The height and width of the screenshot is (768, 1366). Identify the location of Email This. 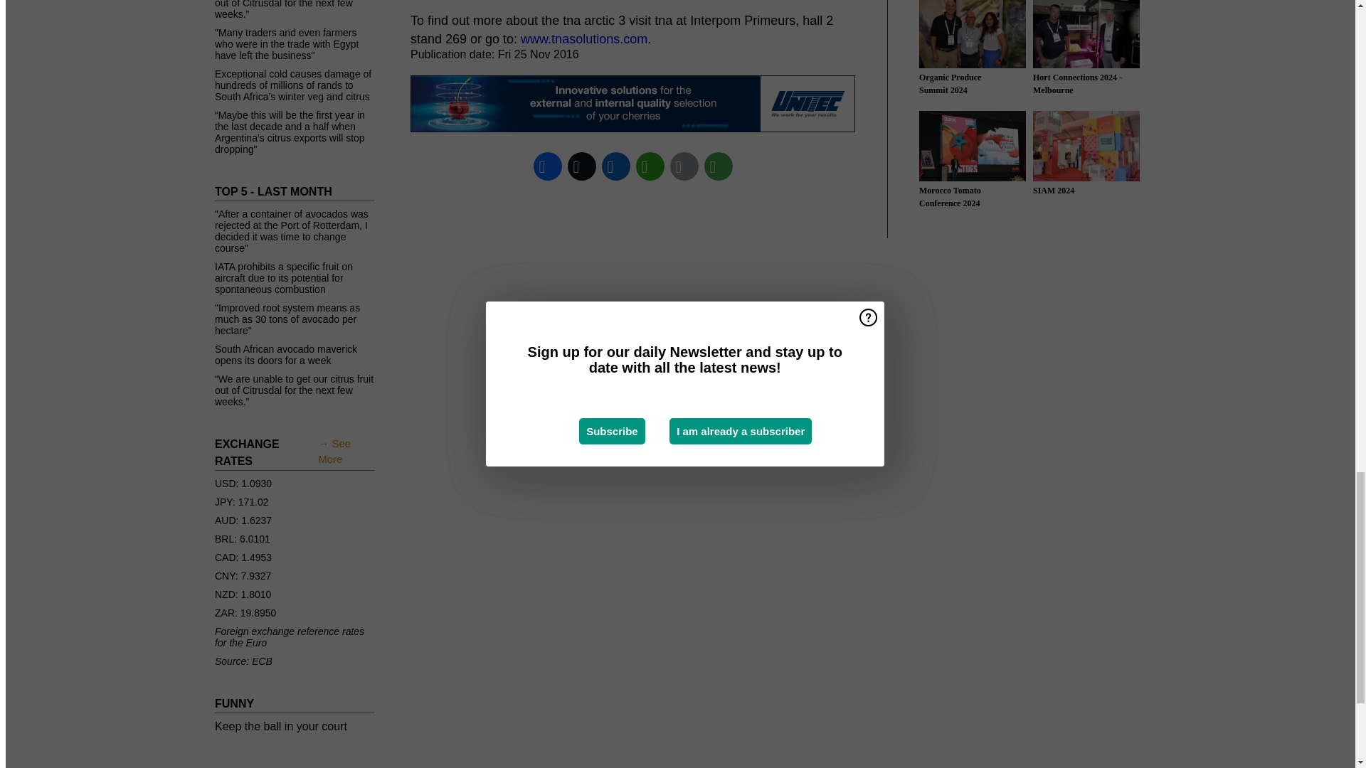
(684, 166).